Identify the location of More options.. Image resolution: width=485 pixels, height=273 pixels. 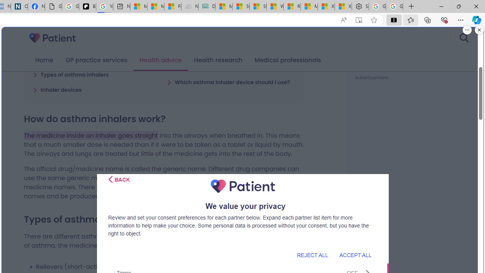
(467, 30).